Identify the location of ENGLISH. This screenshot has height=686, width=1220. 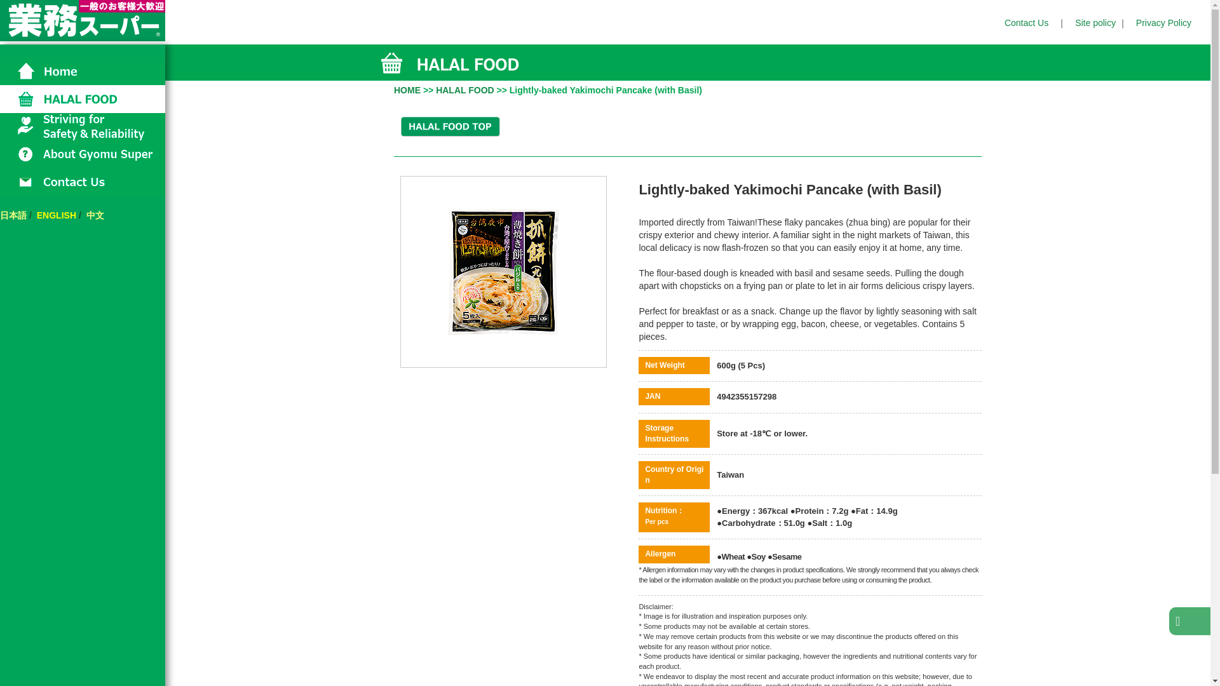
(56, 215).